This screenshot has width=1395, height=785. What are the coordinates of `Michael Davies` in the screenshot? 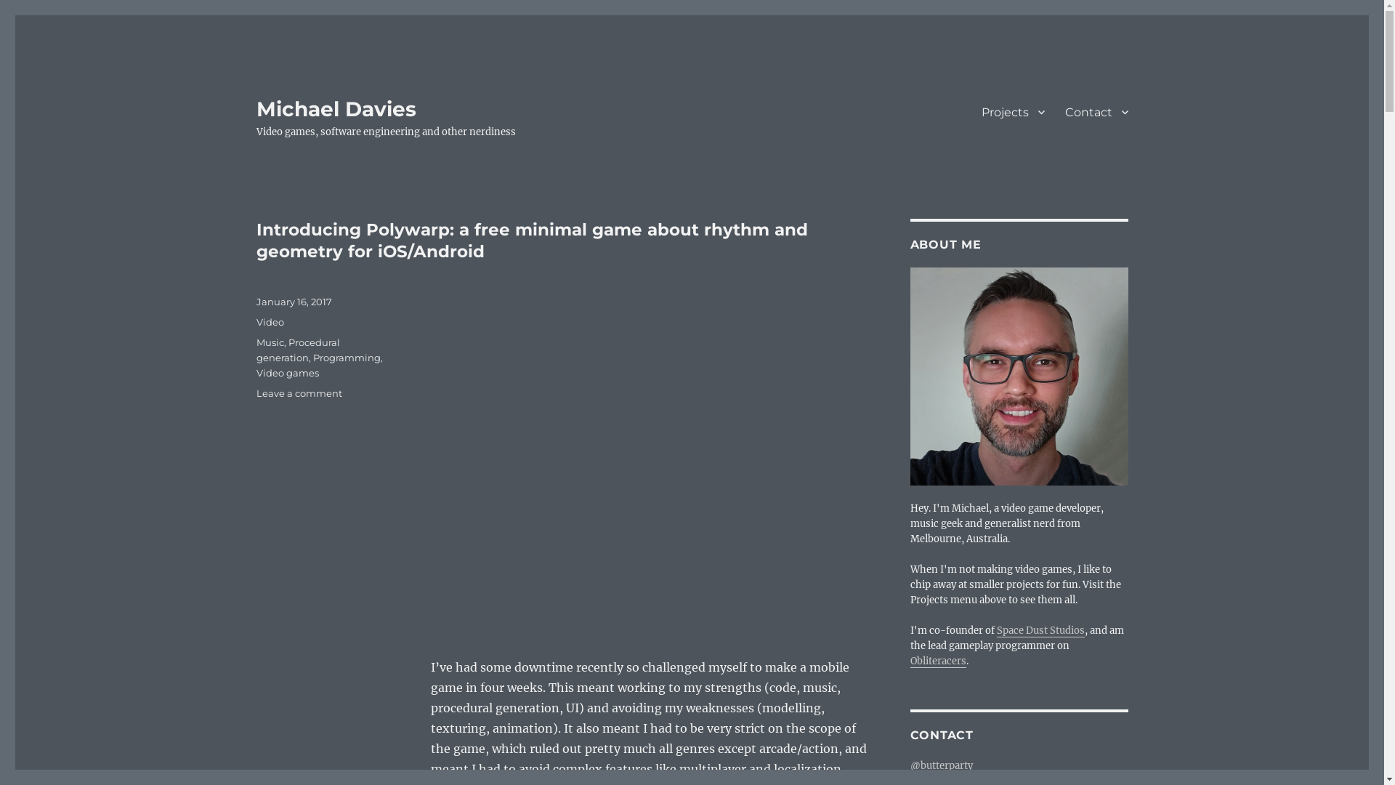 It's located at (336, 109).